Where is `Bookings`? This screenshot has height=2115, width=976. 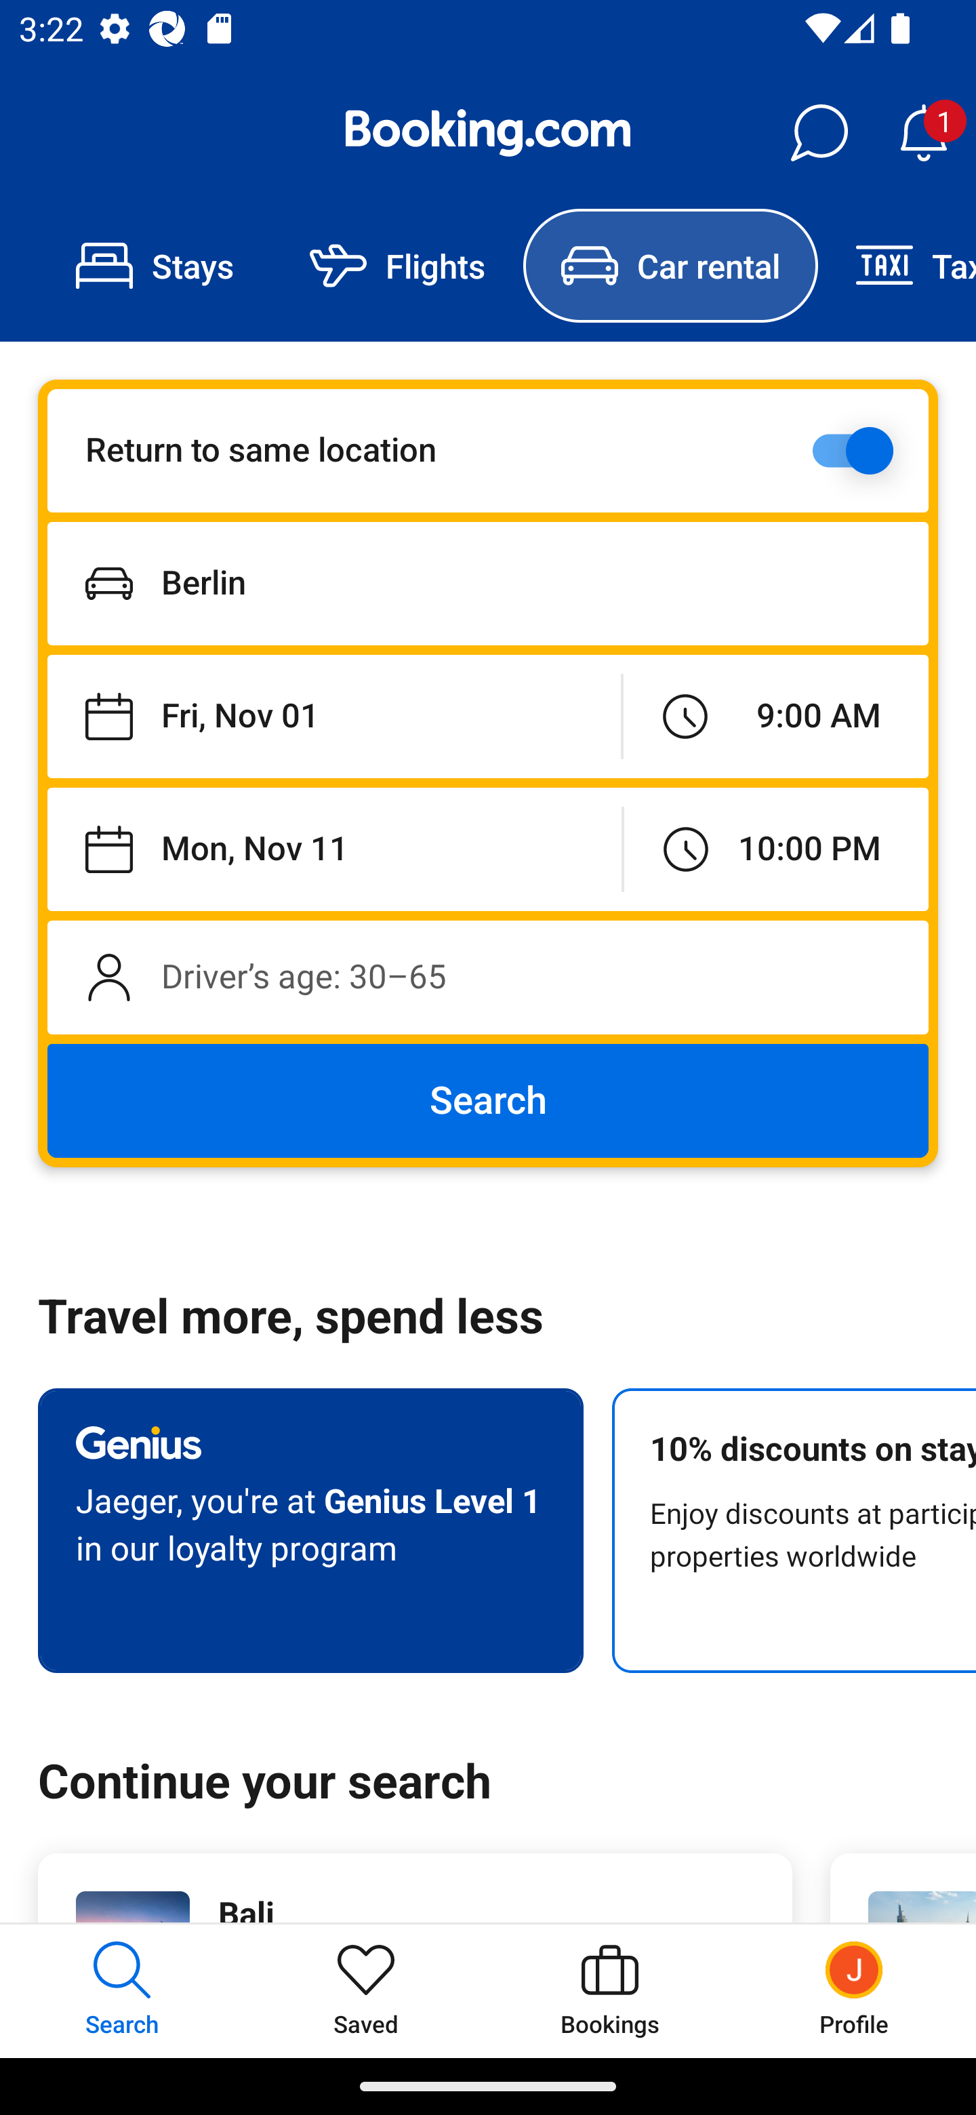
Bookings is located at coordinates (610, 1990).